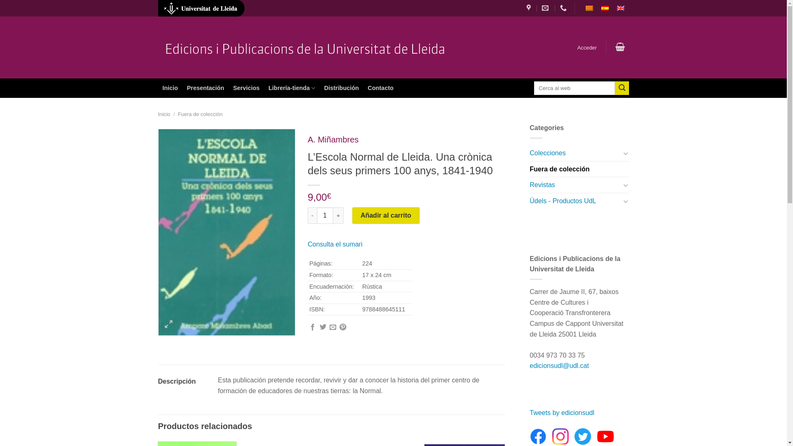 This screenshot has width=793, height=446. Describe the element at coordinates (622, 88) in the screenshot. I see `Buscar` at that location.